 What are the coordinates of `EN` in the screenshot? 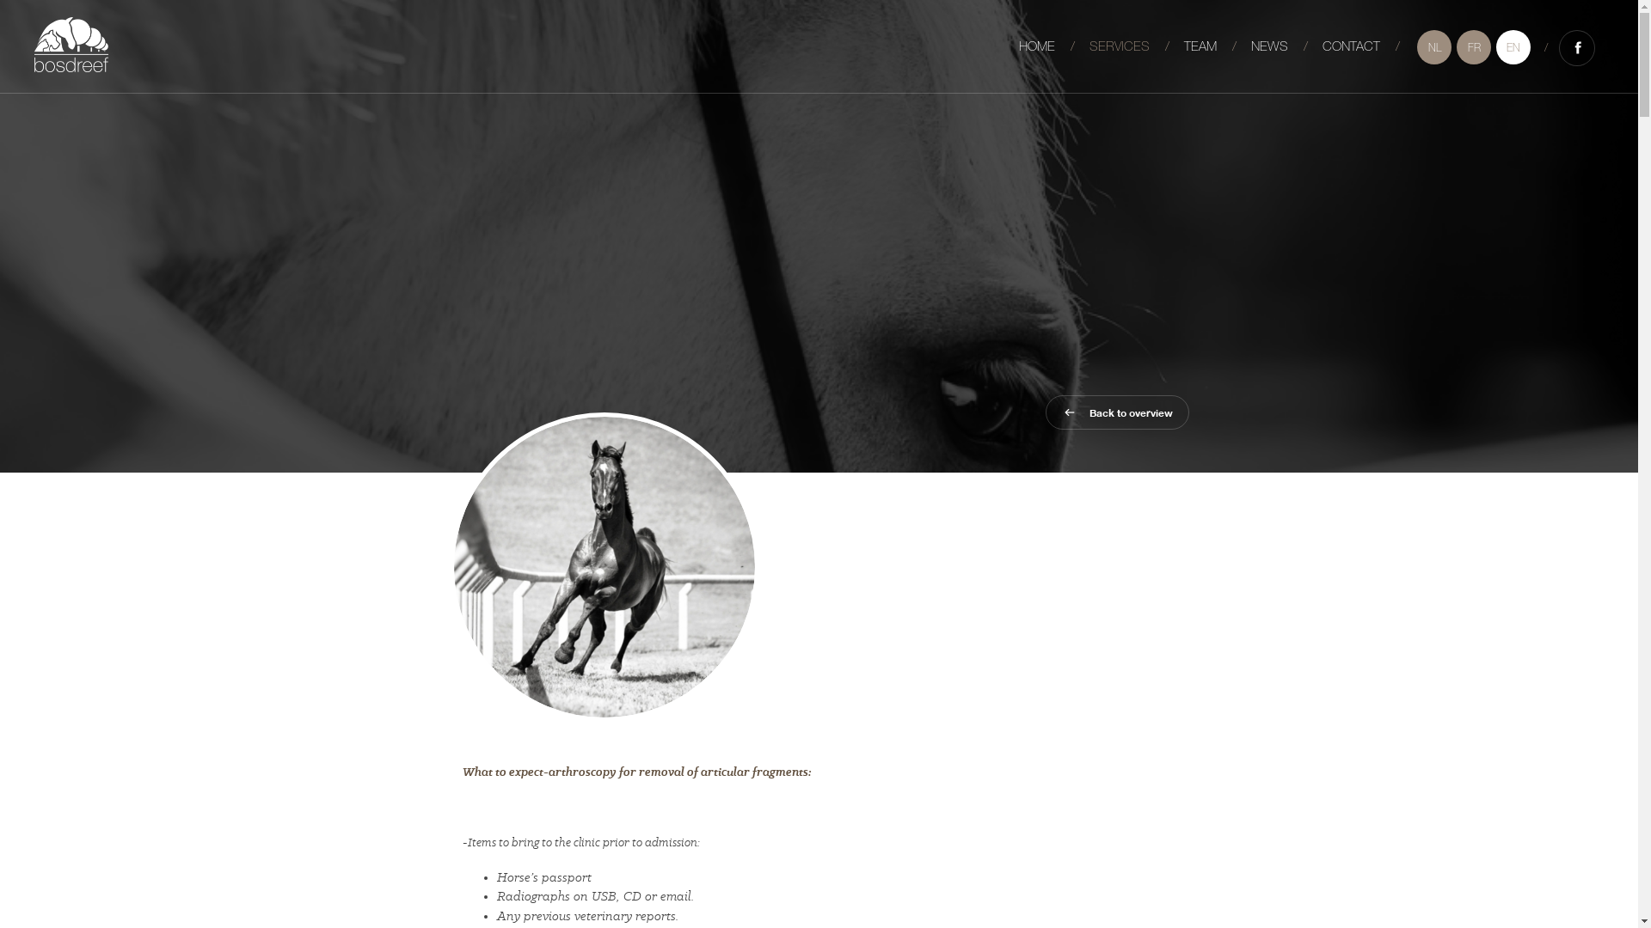 It's located at (1513, 47).